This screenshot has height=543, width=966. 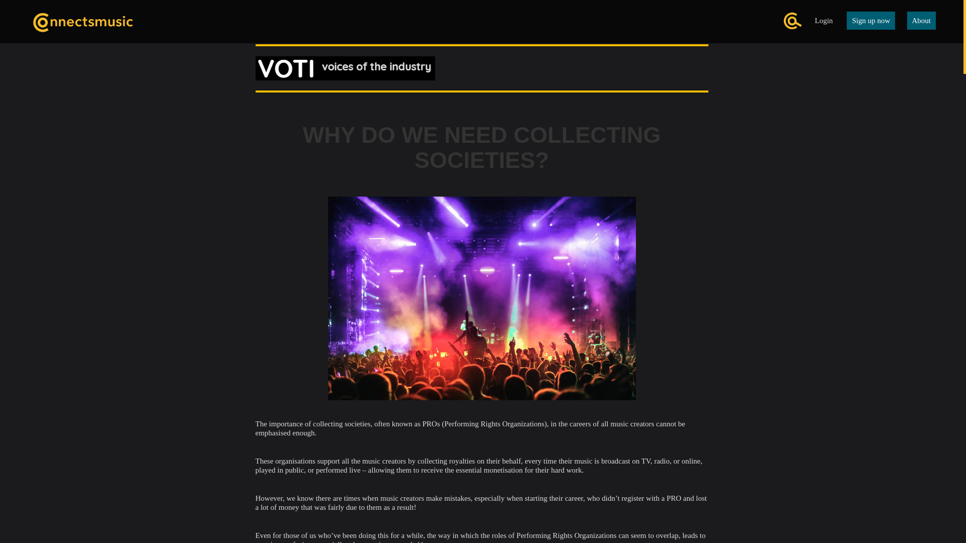 I want to click on Login, so click(x=823, y=20).